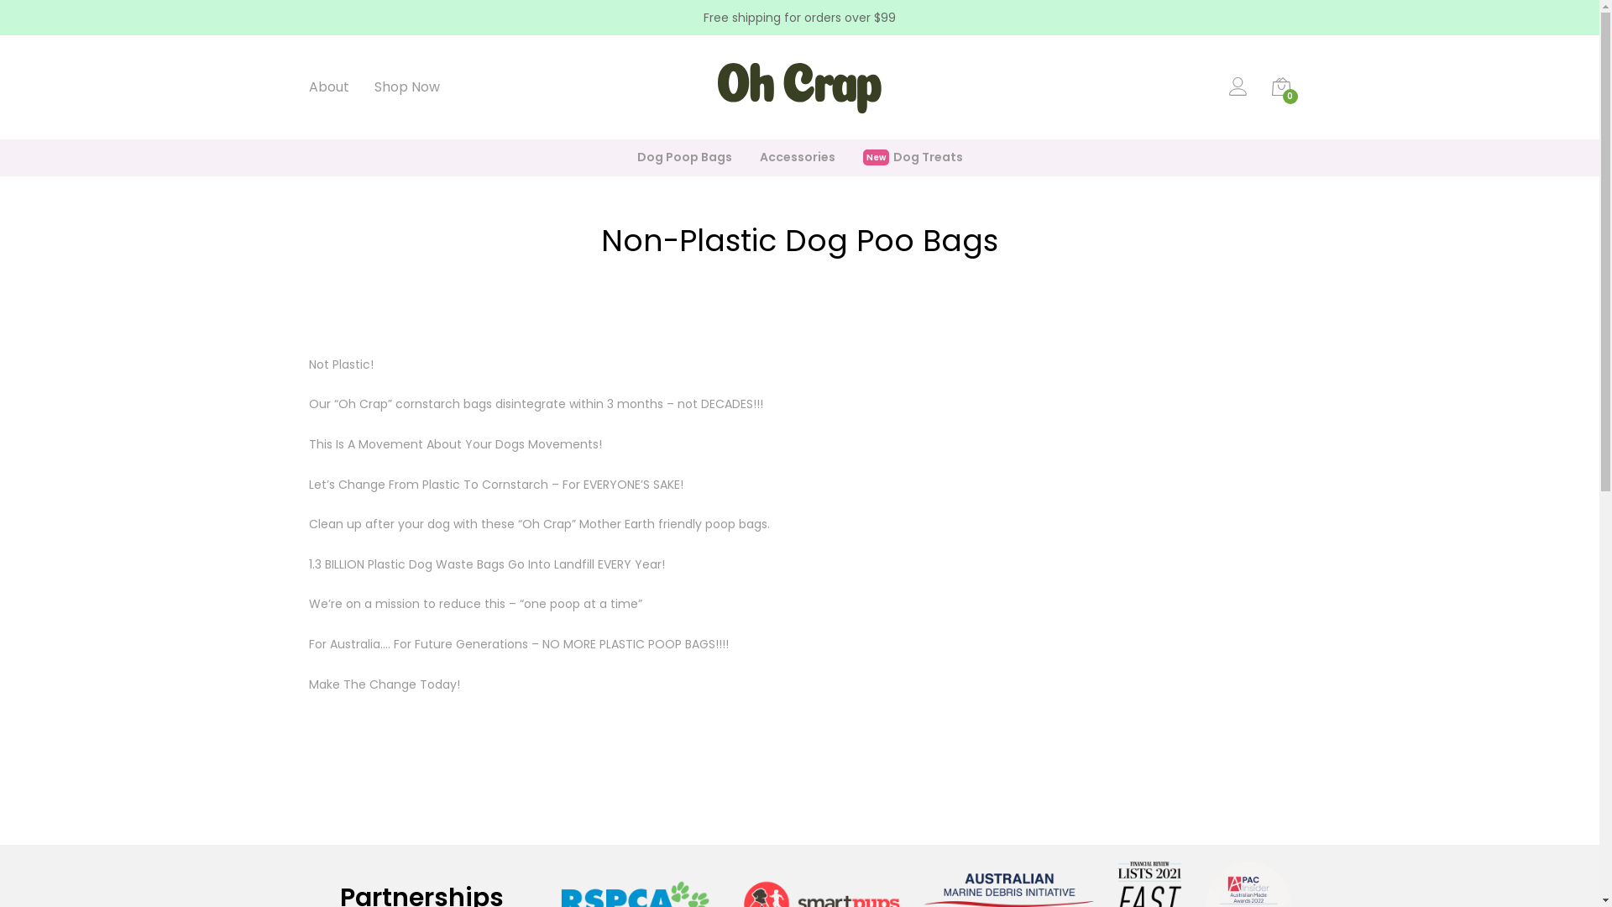 This screenshot has height=907, width=1612. What do you see at coordinates (797, 158) in the screenshot?
I see `Accessories` at bounding box center [797, 158].